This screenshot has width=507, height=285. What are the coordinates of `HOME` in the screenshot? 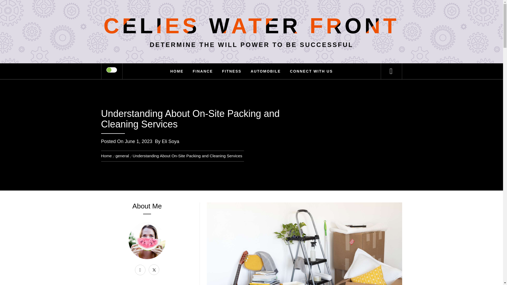 It's located at (177, 71).